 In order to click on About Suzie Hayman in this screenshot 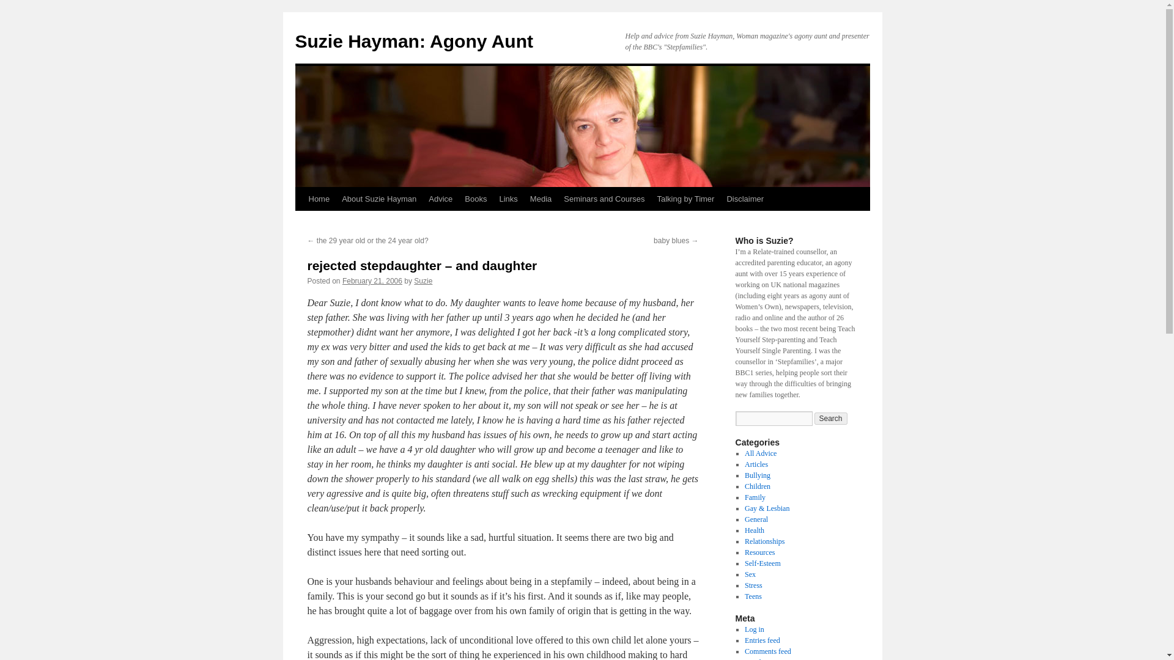, I will do `click(379, 199)`.